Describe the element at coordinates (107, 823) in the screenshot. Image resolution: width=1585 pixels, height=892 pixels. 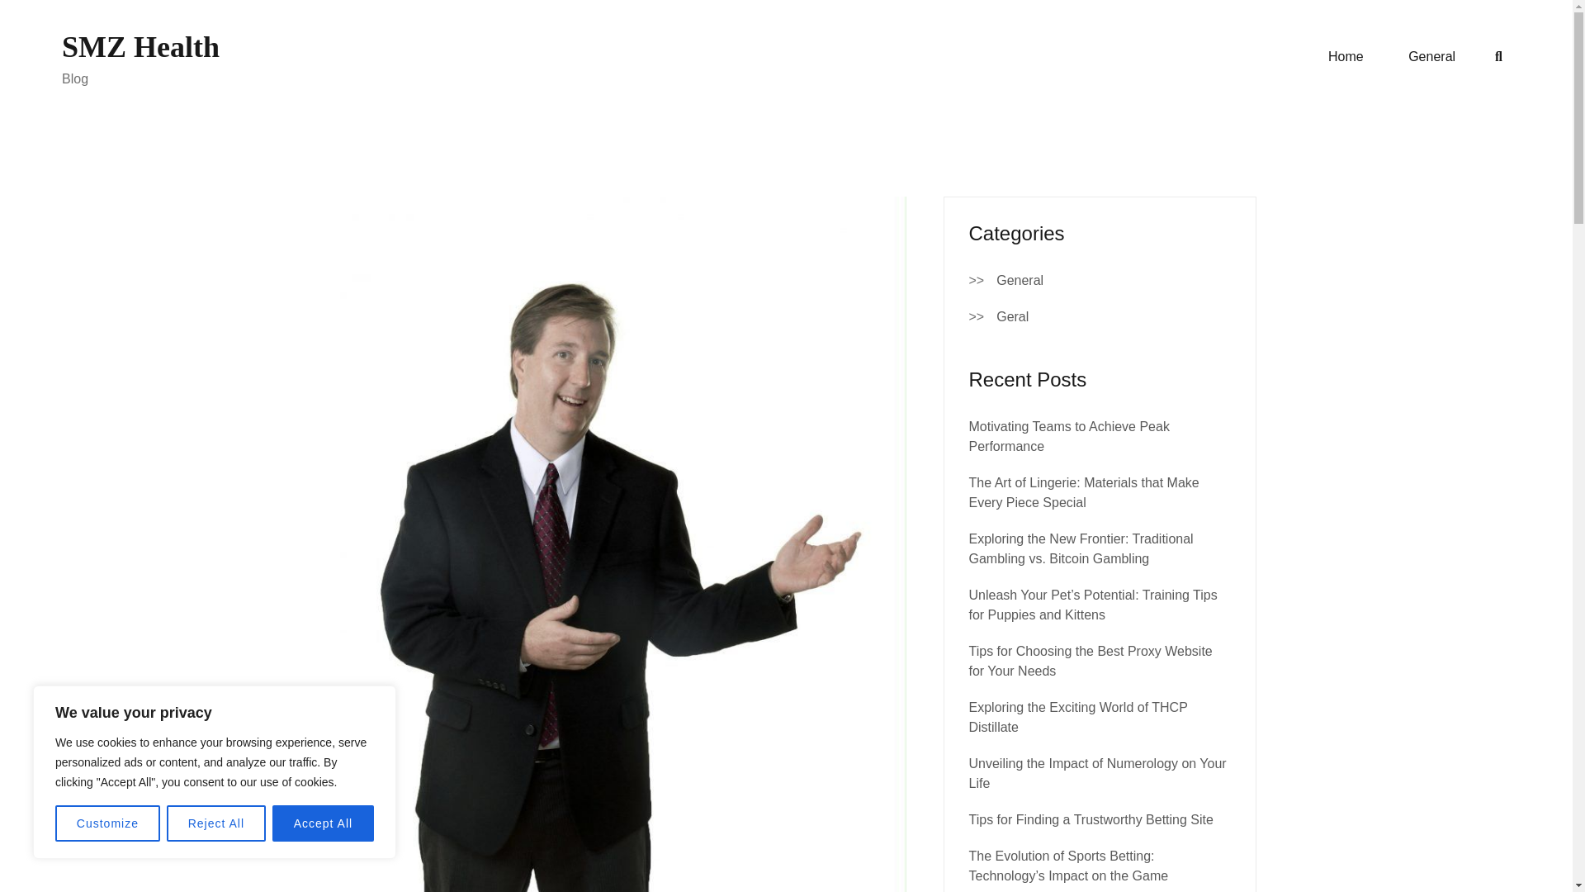
I see `Customize` at that location.